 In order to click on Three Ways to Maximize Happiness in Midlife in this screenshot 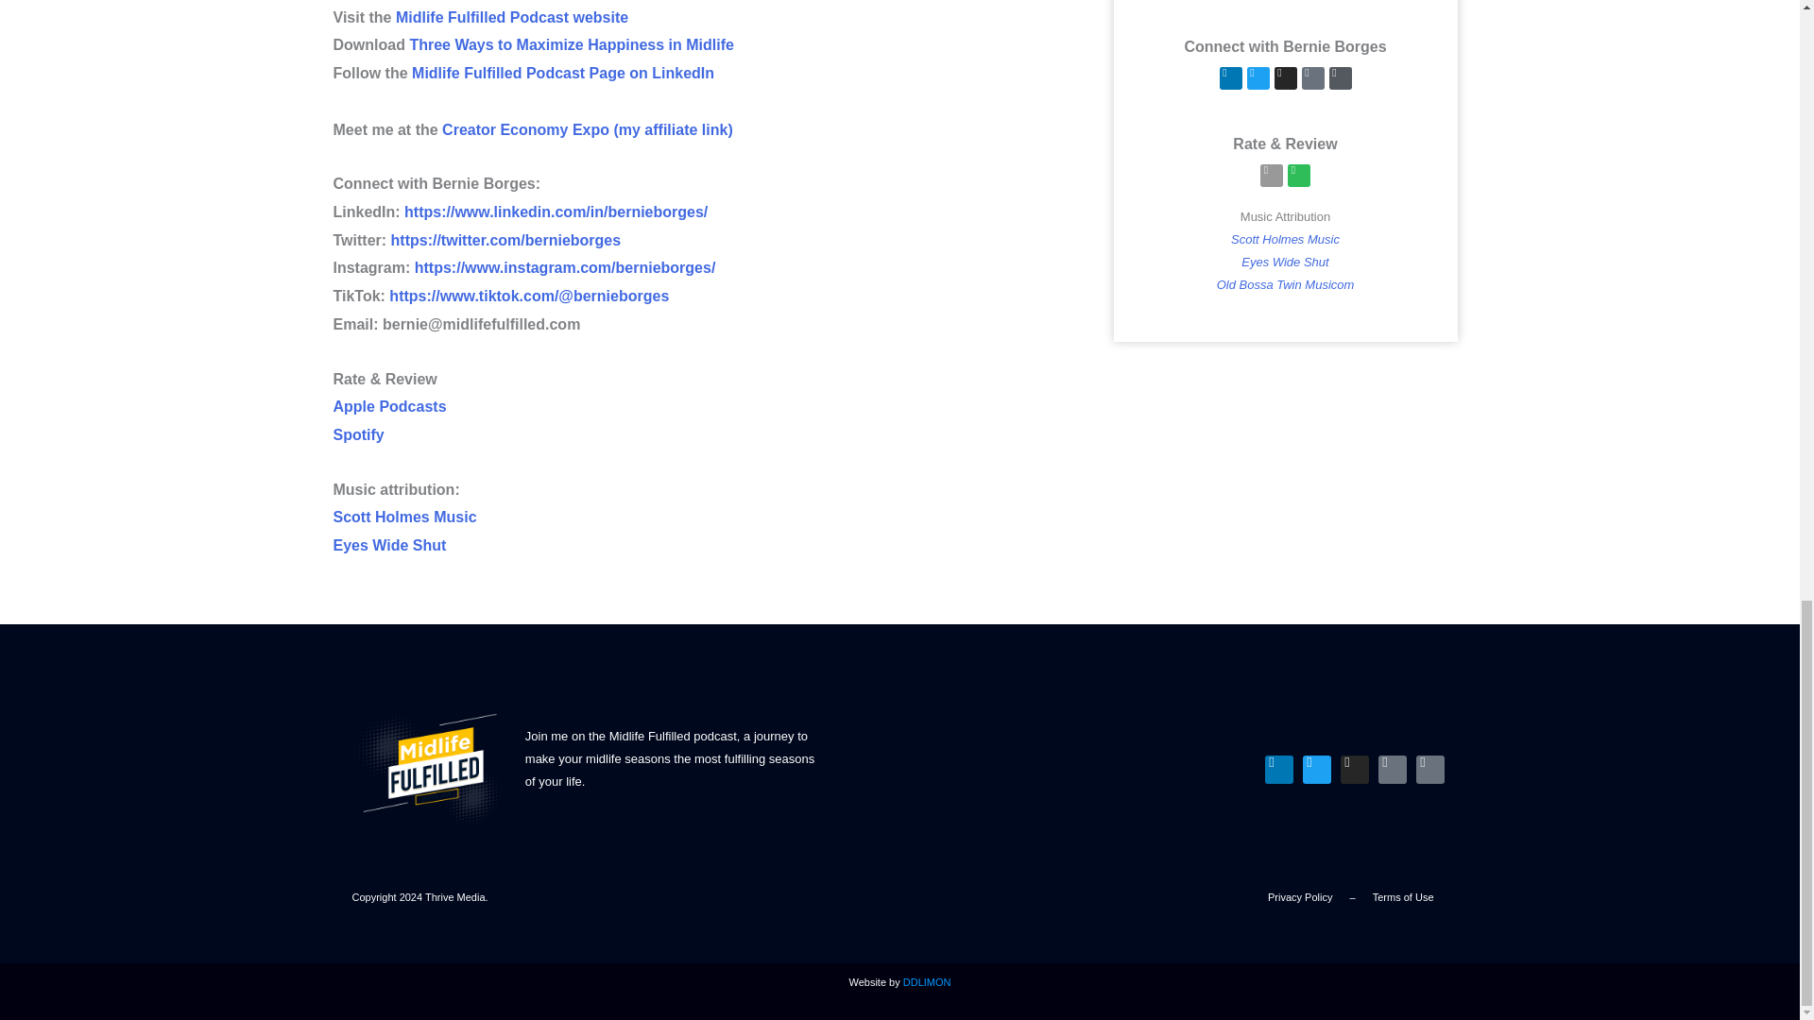, I will do `click(571, 44)`.